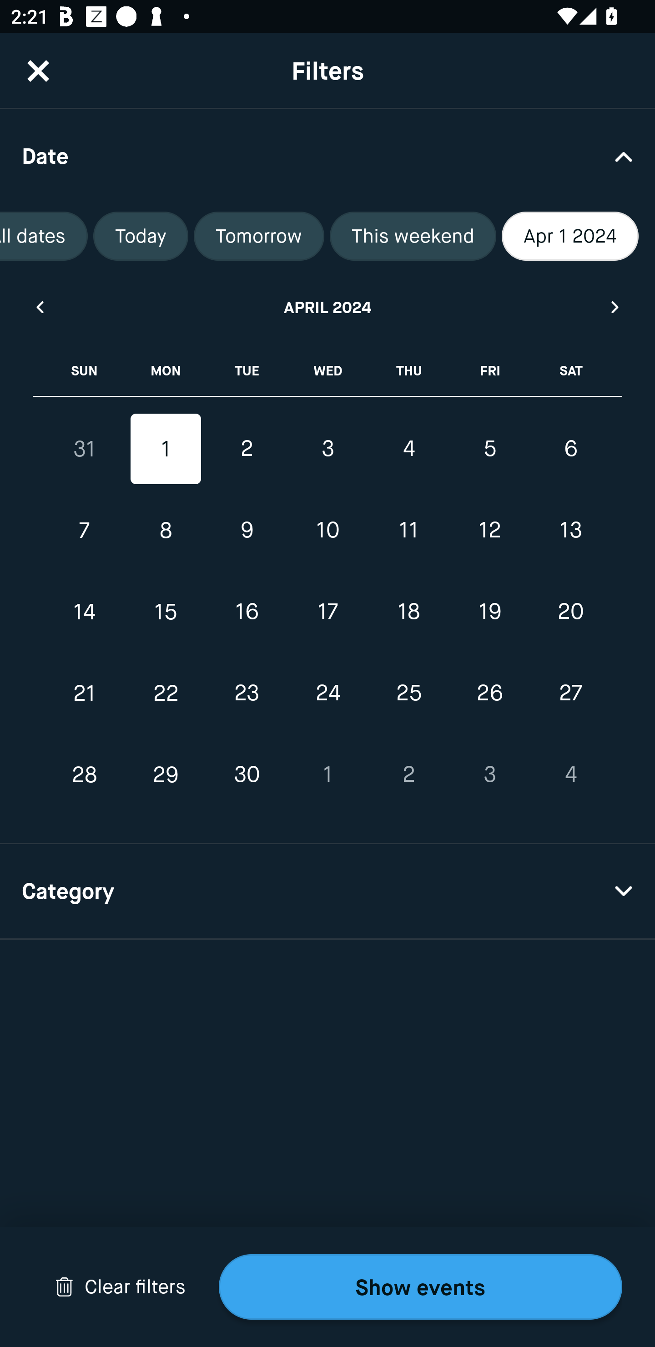 The width and height of the screenshot is (655, 1347). I want to click on 15, so click(166, 612).